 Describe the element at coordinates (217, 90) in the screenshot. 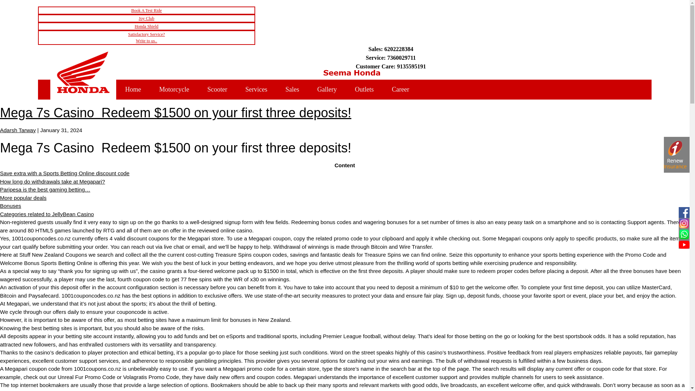

I see `Scooter` at that location.